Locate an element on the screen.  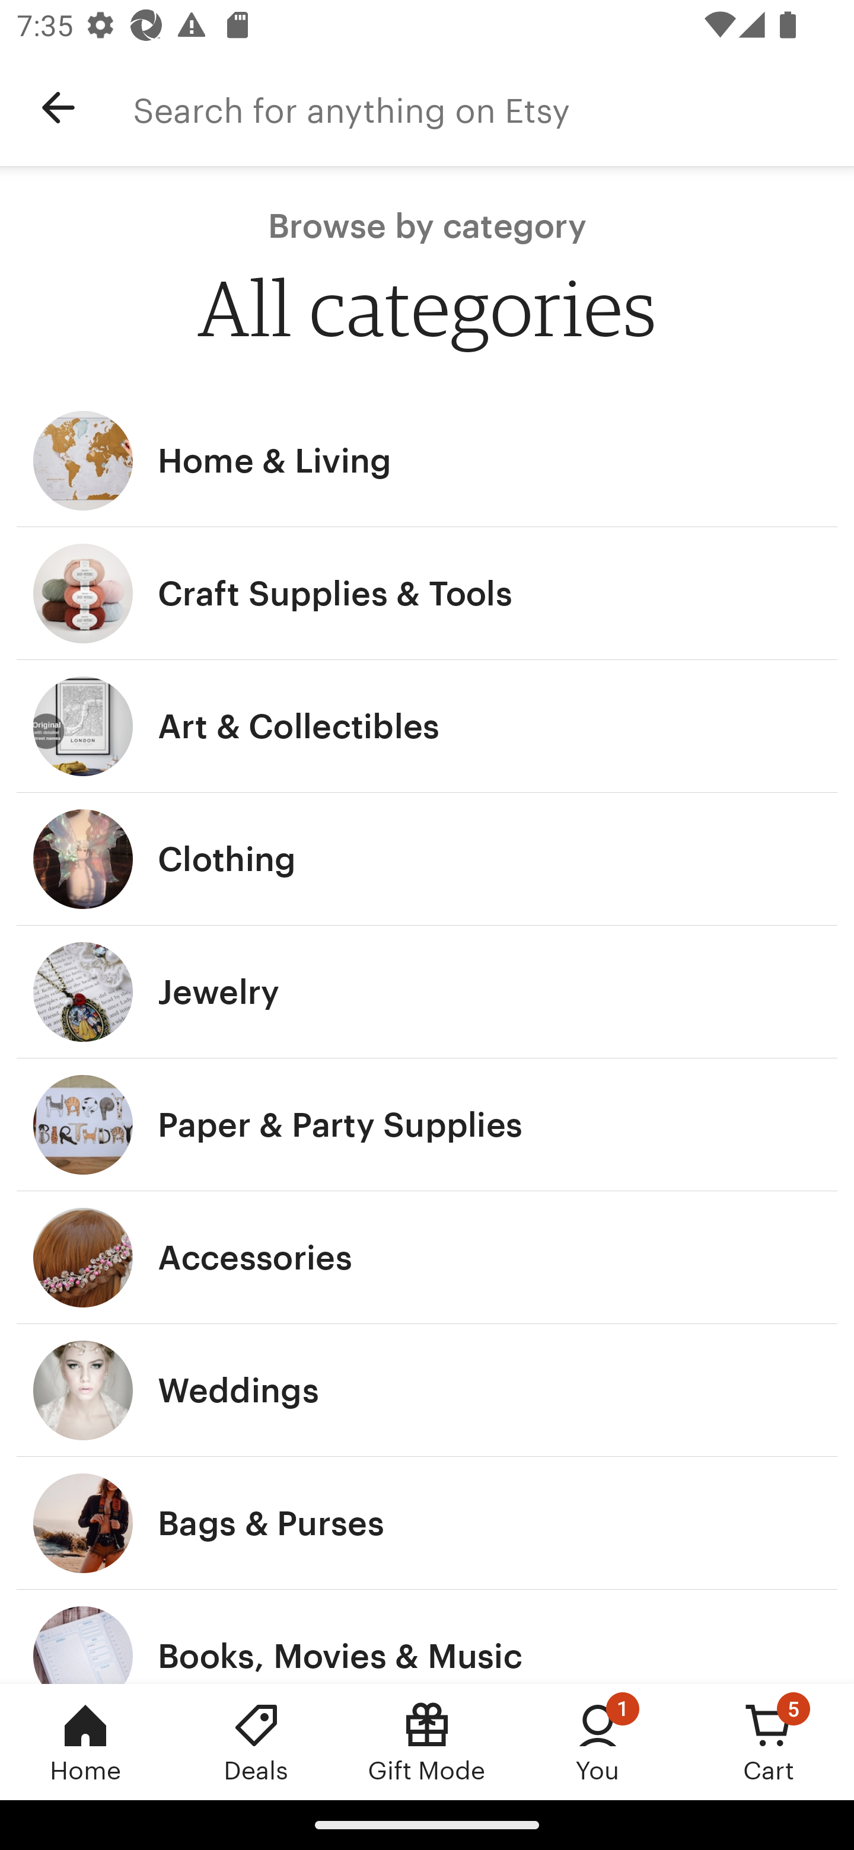
Jewelry is located at coordinates (427, 991).